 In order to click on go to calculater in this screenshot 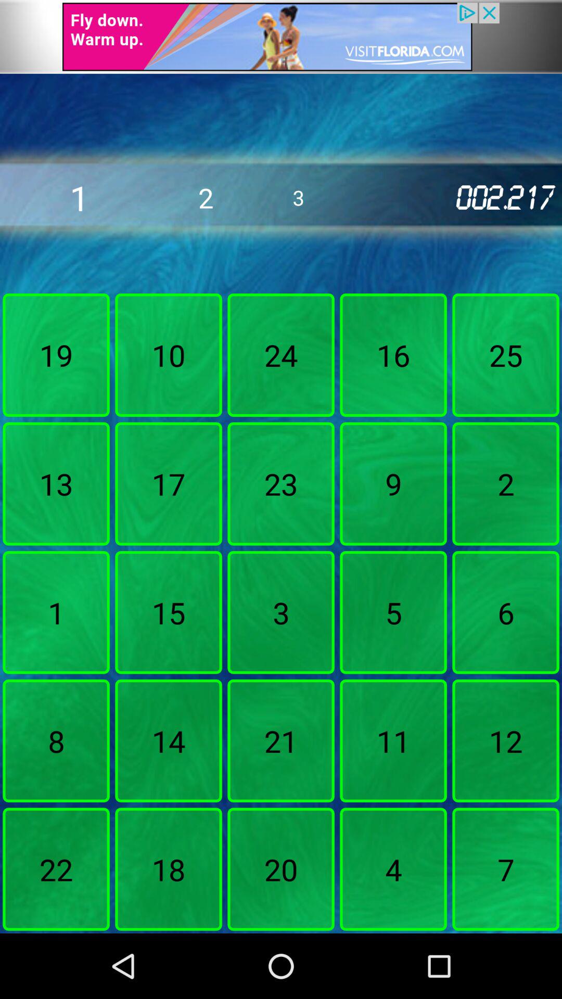, I will do `click(281, 36)`.